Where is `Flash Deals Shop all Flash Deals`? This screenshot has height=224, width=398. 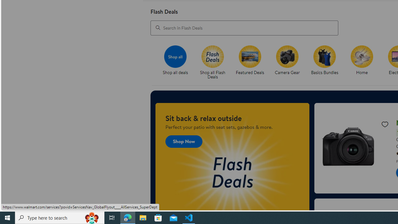
Flash Deals Shop all Flash Deals is located at coordinates (213, 62).